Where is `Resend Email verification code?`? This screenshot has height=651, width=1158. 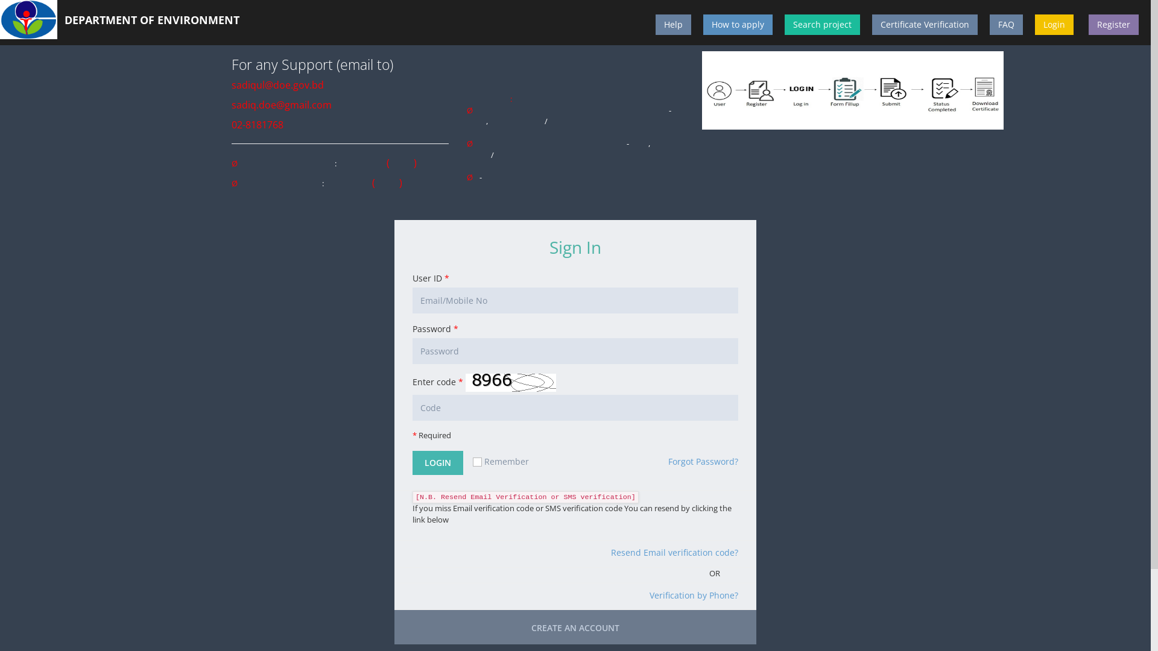 Resend Email verification code? is located at coordinates (674, 553).